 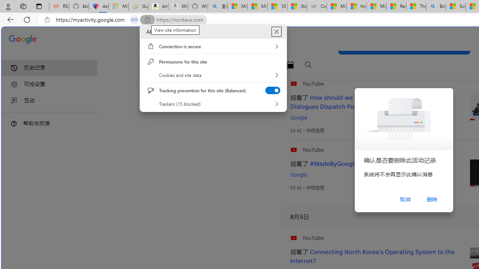 I want to click on Cookies and site data, so click(x=213, y=75).